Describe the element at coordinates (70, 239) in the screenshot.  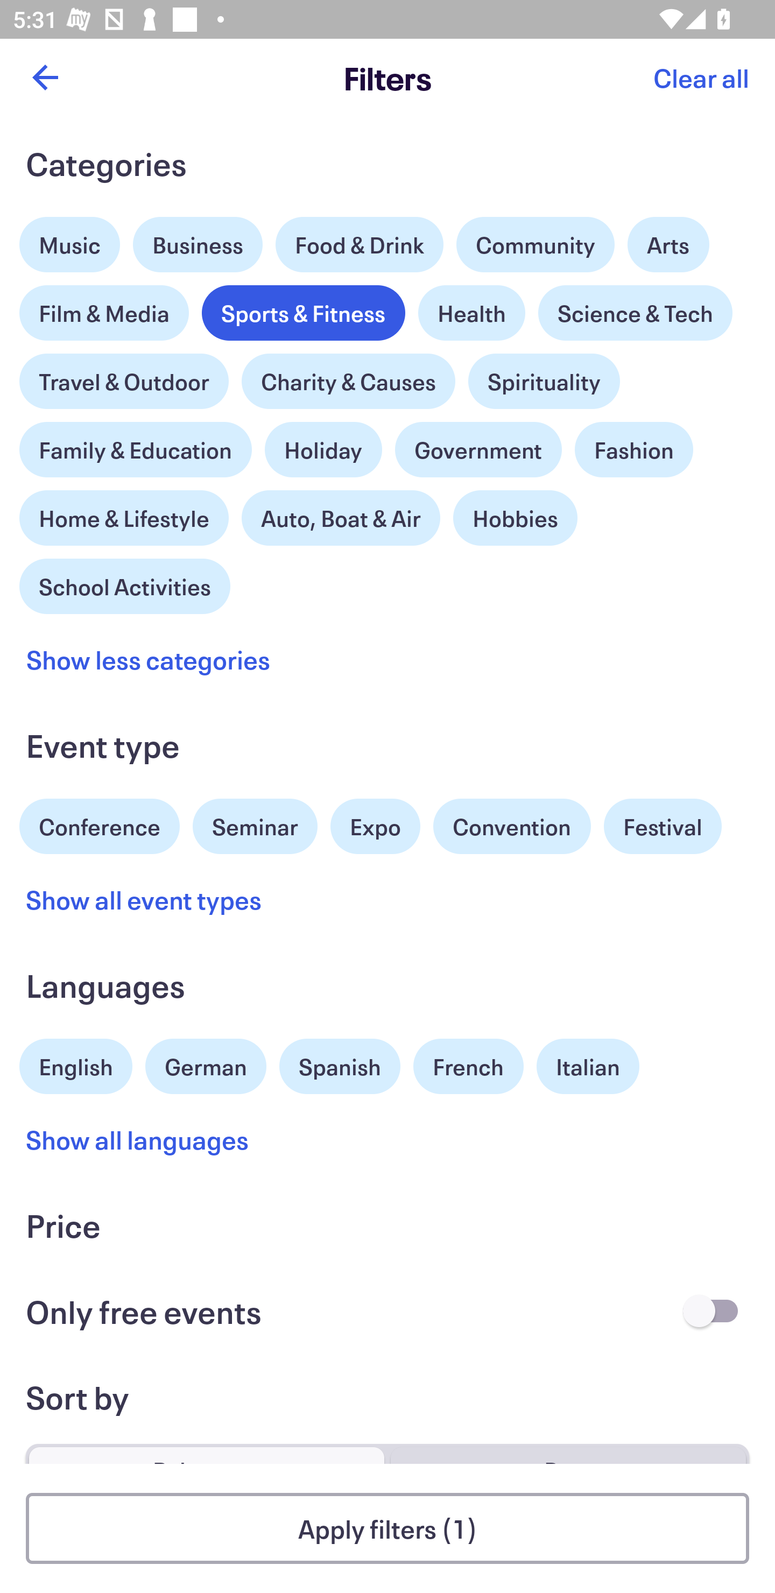
I see `Music` at that location.